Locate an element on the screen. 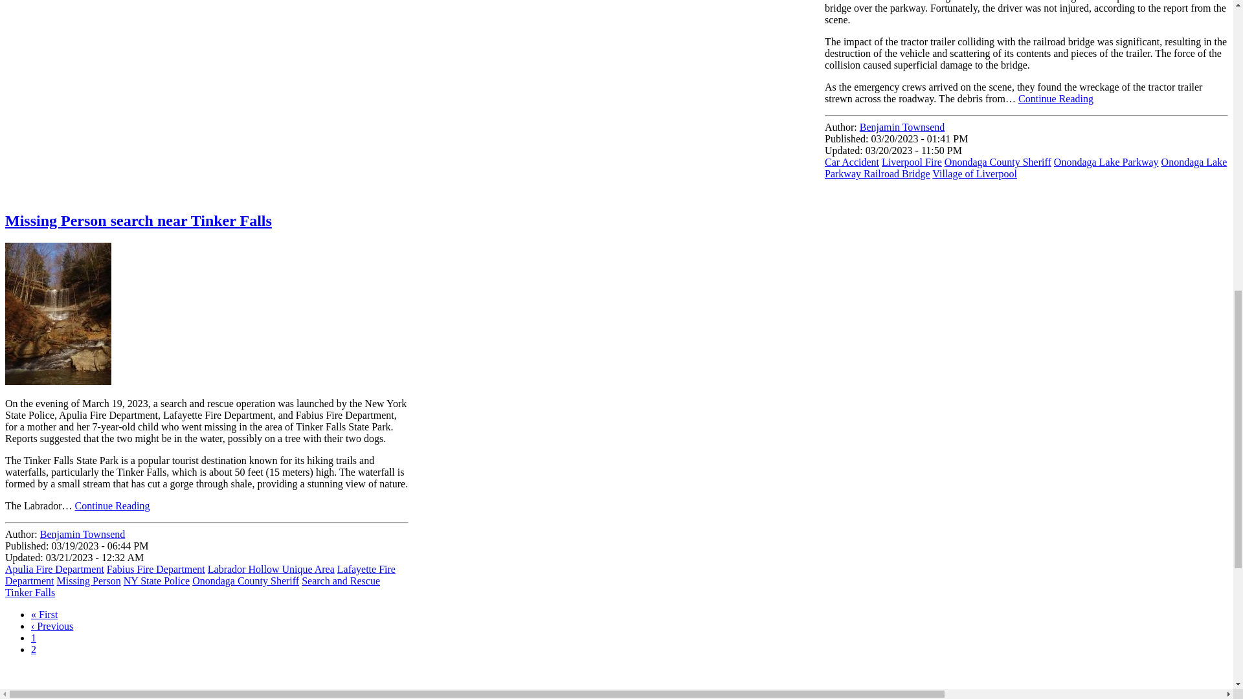 This screenshot has height=699, width=1243. Onondaga Lake Parkway Railroad Bridge is located at coordinates (1025, 167).